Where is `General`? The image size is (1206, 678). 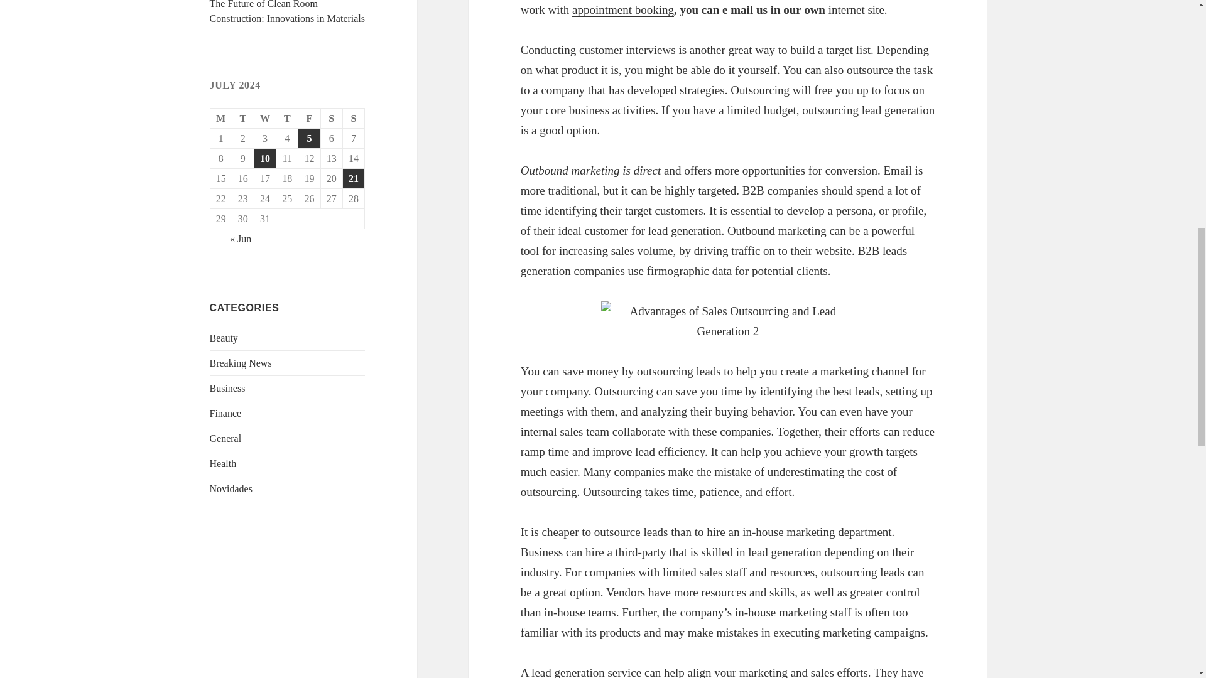
General is located at coordinates (226, 438).